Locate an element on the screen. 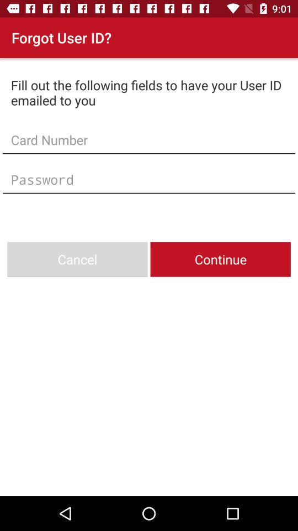 Image resolution: width=298 pixels, height=531 pixels. launch continue on the right is located at coordinates (220, 259).